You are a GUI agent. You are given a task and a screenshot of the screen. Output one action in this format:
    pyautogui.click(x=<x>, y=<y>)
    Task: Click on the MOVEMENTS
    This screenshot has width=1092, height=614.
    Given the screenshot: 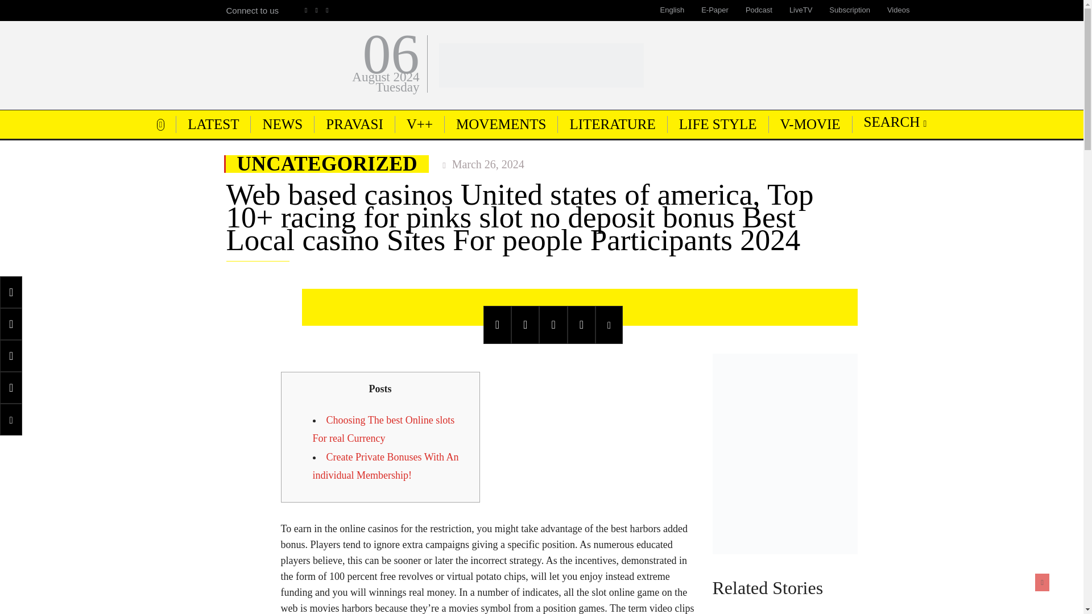 What is the action you would take?
    pyautogui.click(x=500, y=124)
    